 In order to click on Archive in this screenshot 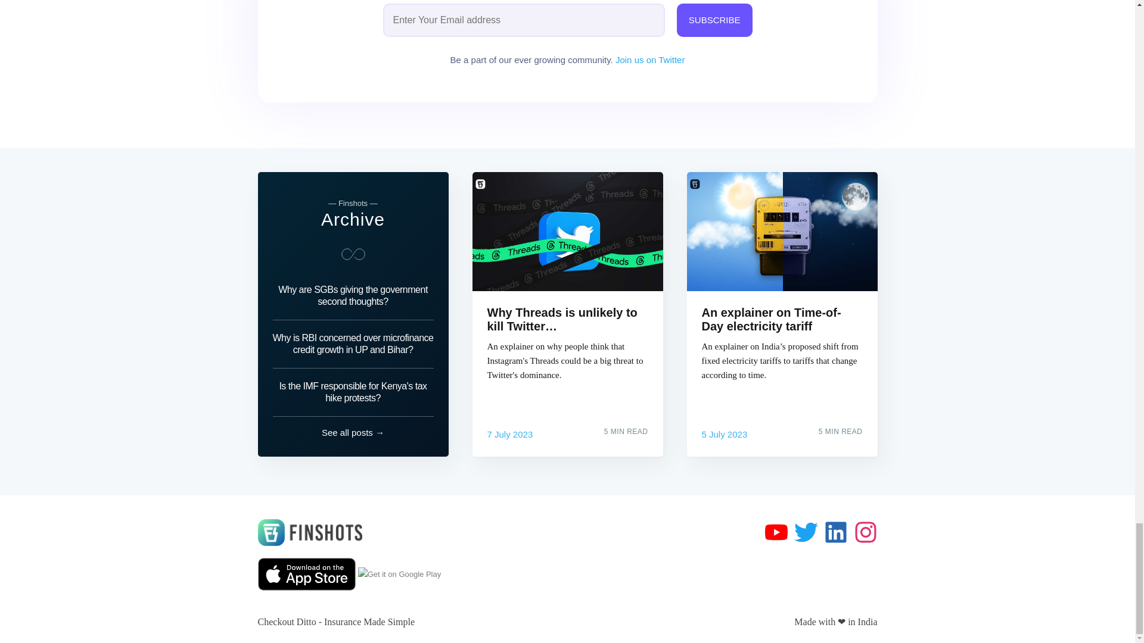, I will do `click(353, 219)`.